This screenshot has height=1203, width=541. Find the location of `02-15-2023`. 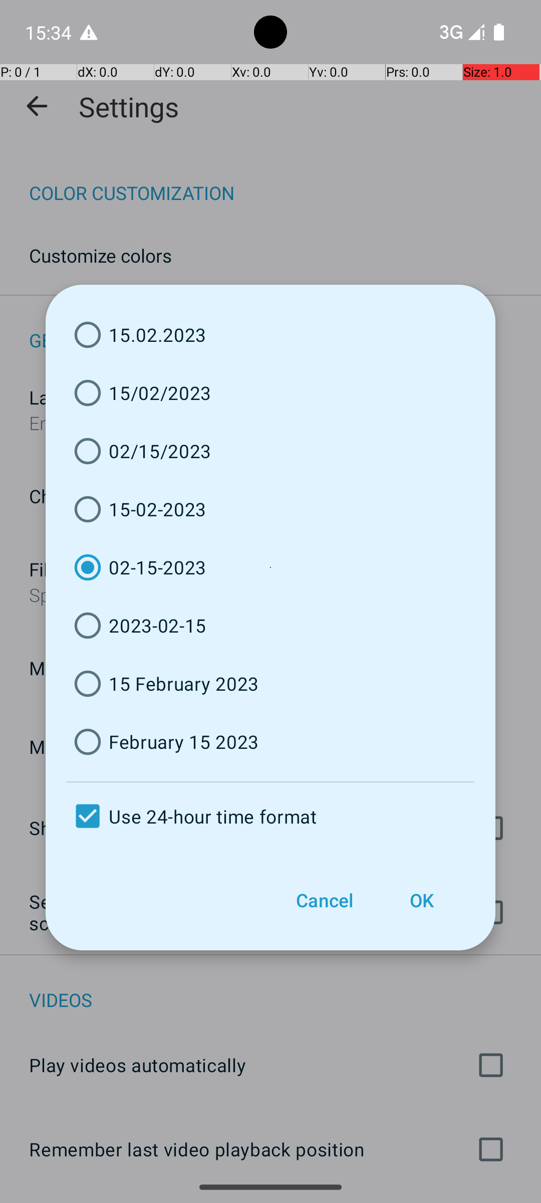

02-15-2023 is located at coordinates (270, 567).